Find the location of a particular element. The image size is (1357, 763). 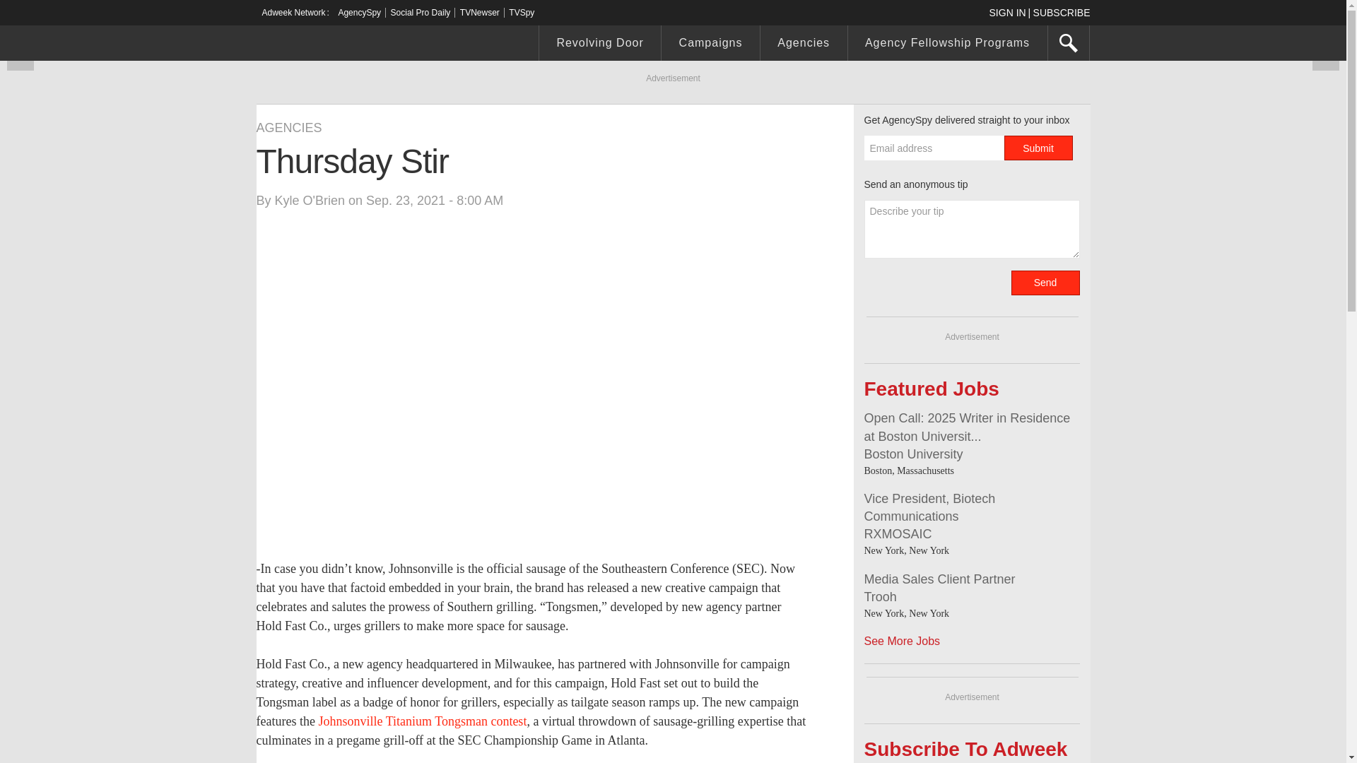

Revolving Door is located at coordinates (599, 45).